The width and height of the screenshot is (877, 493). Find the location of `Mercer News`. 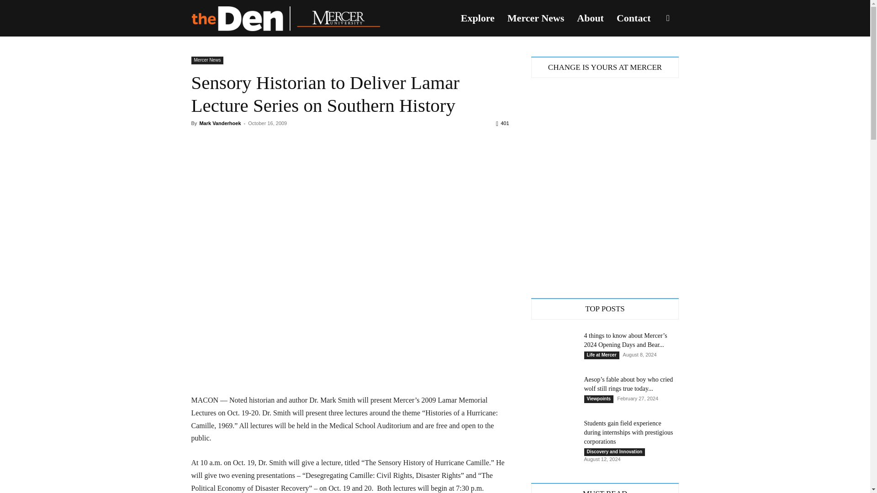

Mercer News is located at coordinates (207, 60).